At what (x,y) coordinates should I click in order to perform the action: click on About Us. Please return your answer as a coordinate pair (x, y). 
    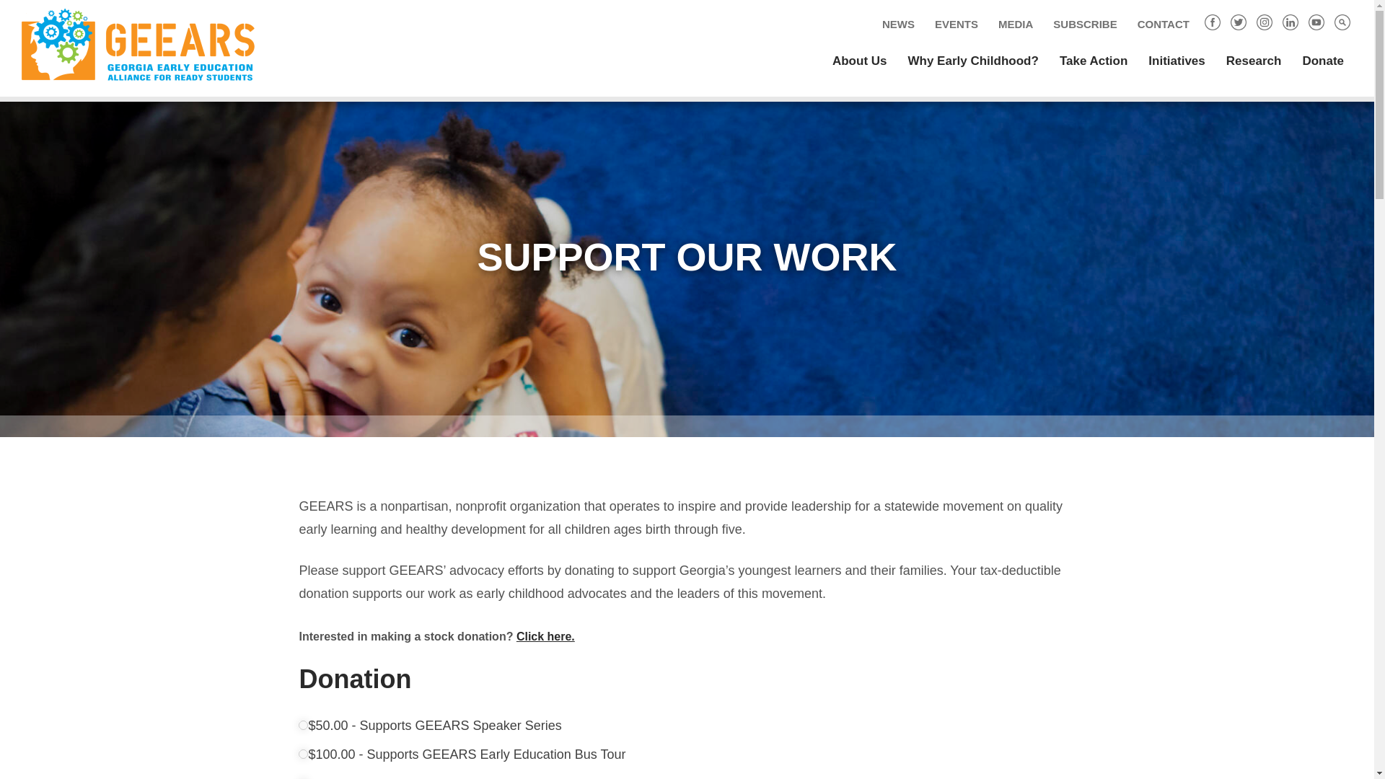
    Looking at the image, I should click on (860, 61).